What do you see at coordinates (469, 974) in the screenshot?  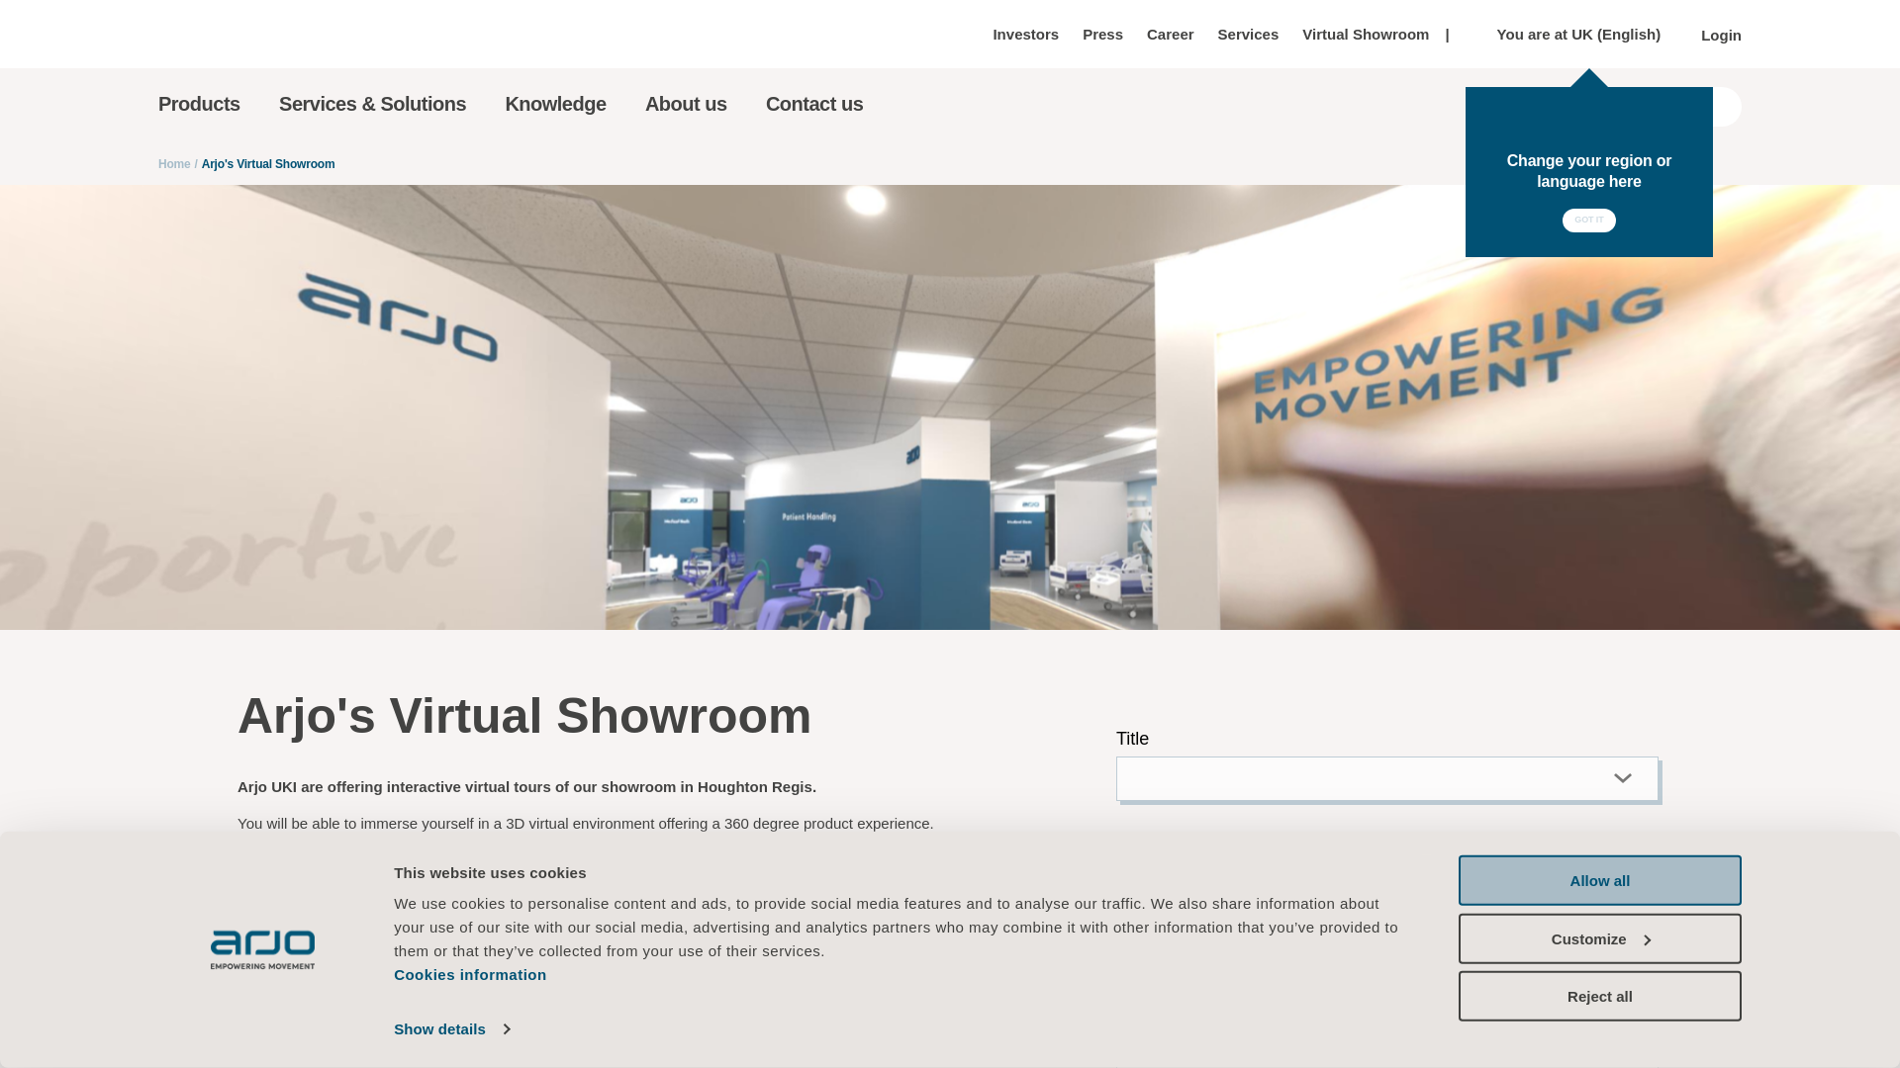 I see `Cookies information` at bounding box center [469, 974].